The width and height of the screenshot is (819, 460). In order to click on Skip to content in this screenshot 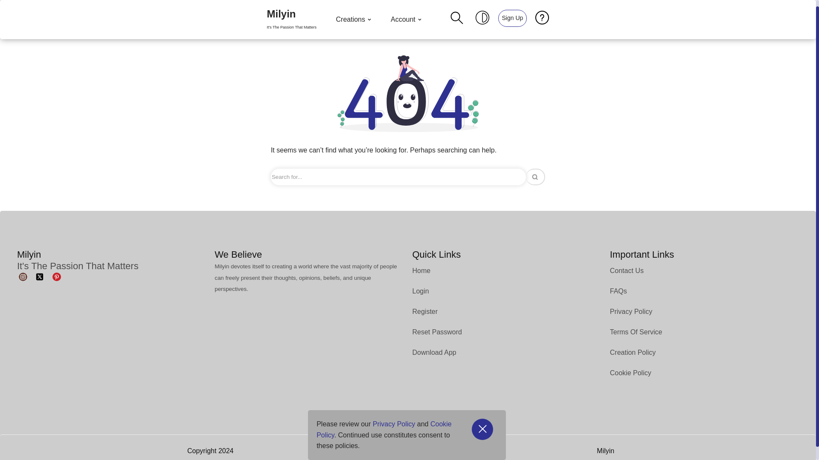, I will do `click(6, 18)`.